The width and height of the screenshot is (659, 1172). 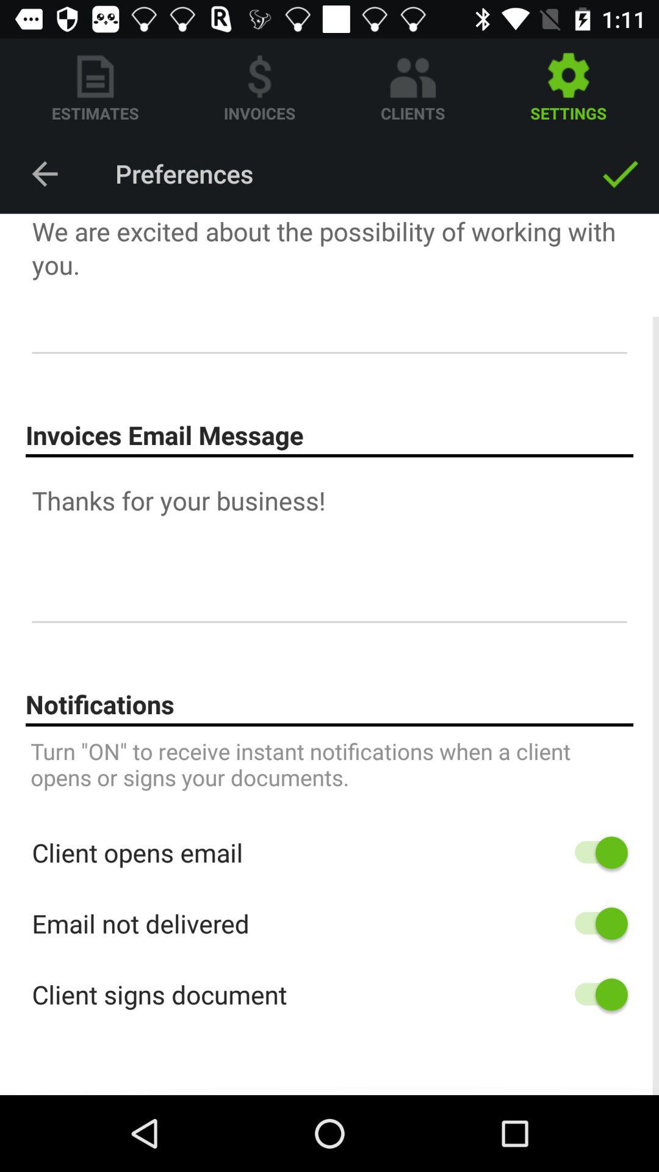 What do you see at coordinates (596, 994) in the screenshot?
I see `toggle client signs document notification` at bounding box center [596, 994].